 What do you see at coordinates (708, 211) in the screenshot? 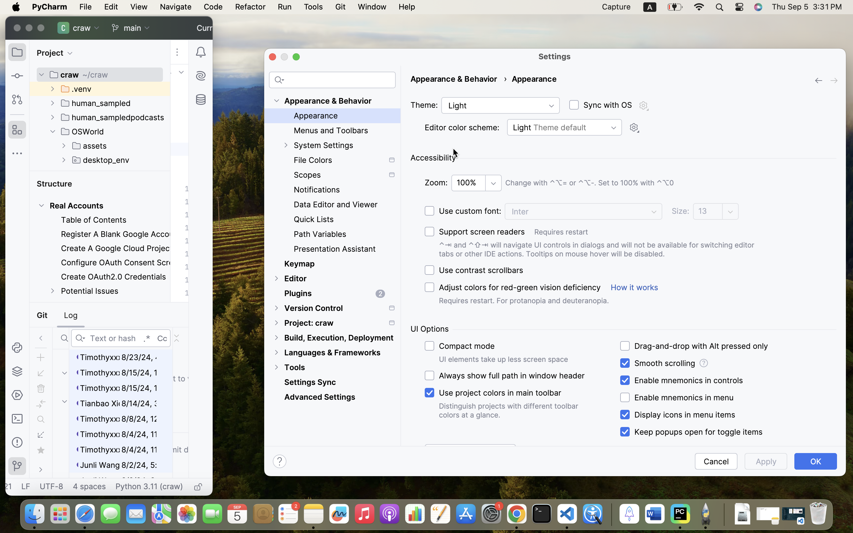
I see `13` at bounding box center [708, 211].